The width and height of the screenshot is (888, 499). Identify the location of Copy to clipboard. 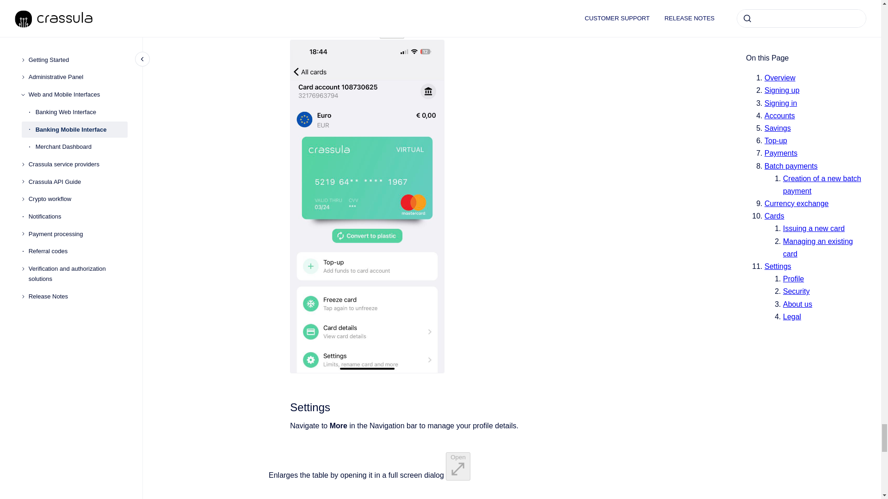
(286, 407).